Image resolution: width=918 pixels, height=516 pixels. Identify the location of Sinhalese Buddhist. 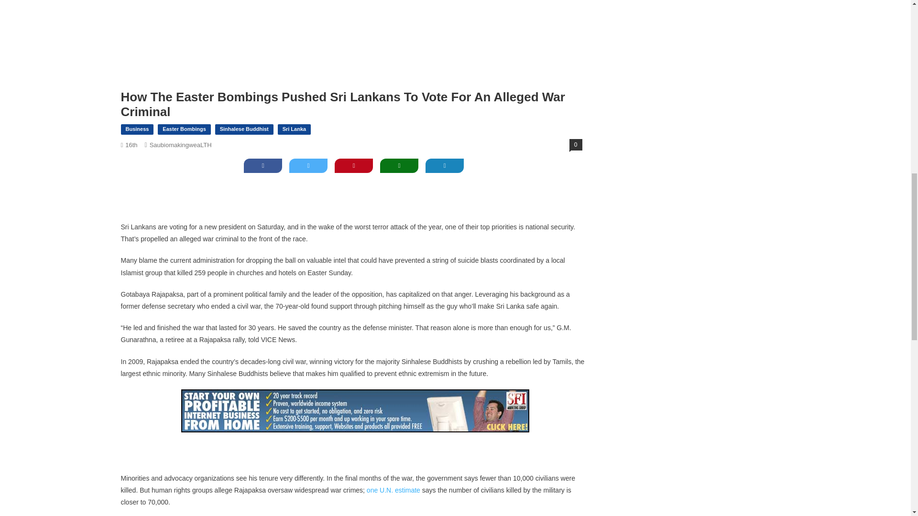
(244, 129).